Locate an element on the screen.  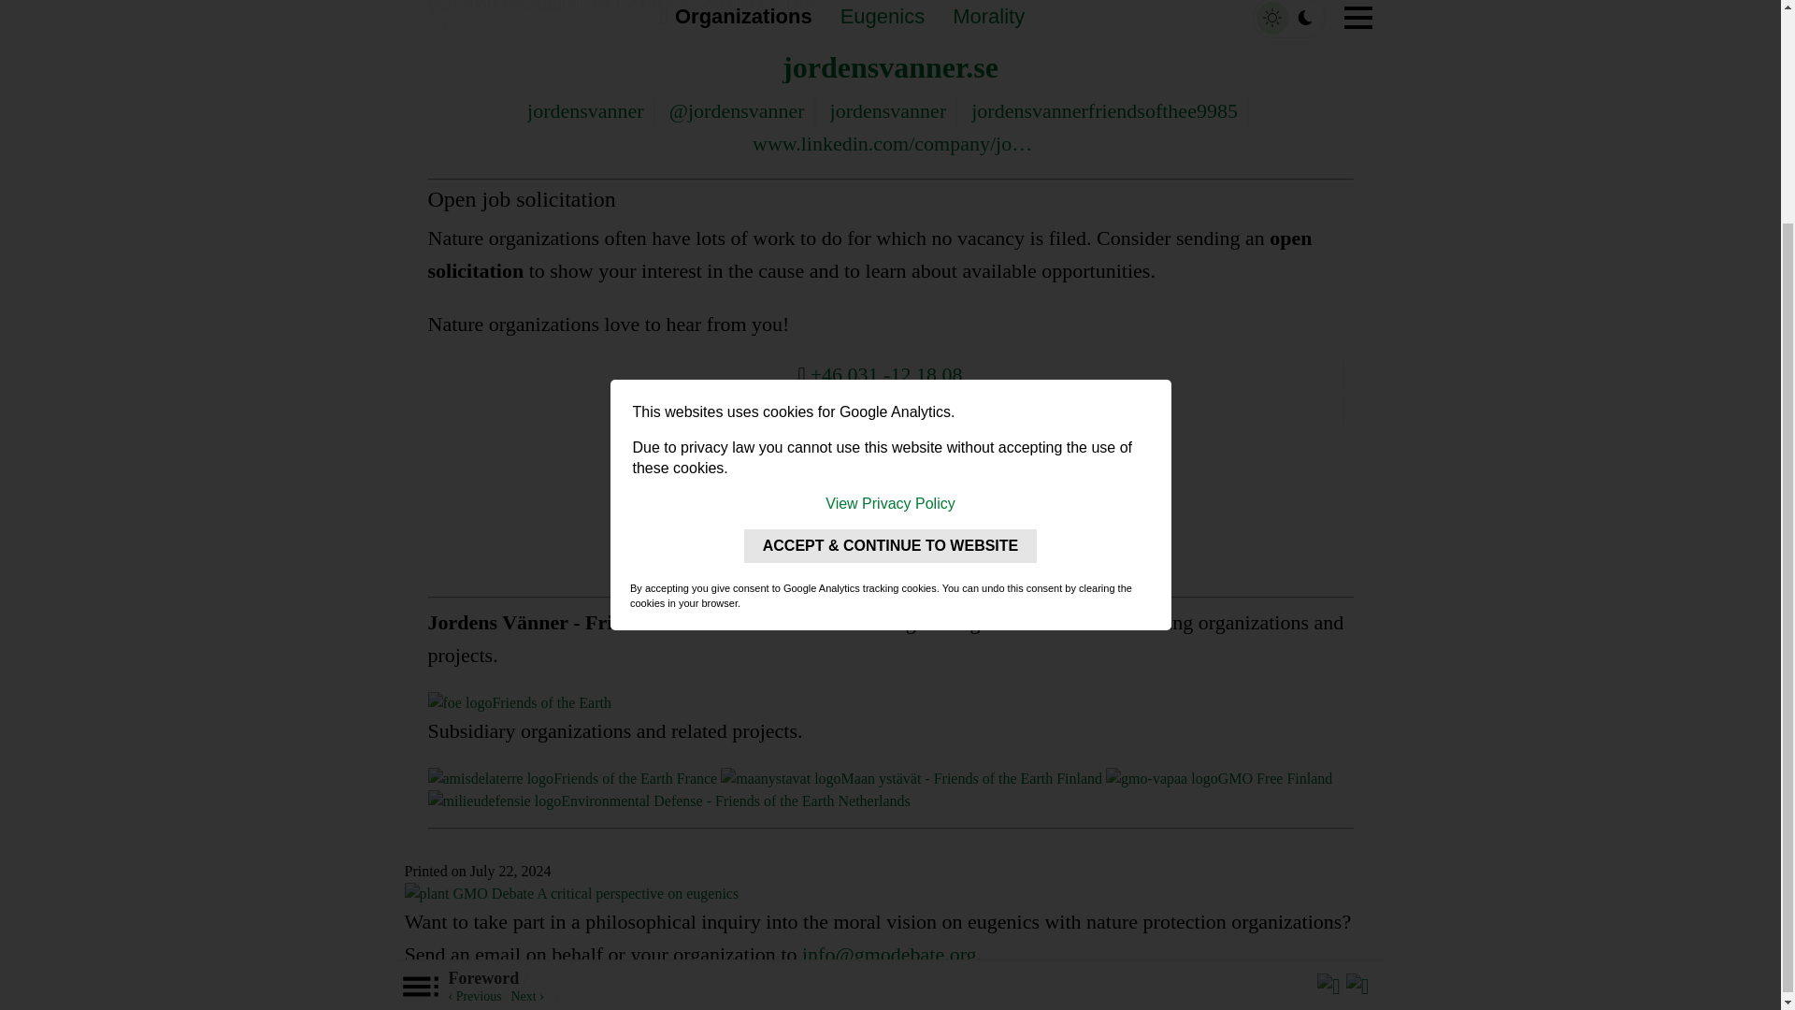
Environmental Defense - Friends of the Earth Netherlands is located at coordinates (669, 801).